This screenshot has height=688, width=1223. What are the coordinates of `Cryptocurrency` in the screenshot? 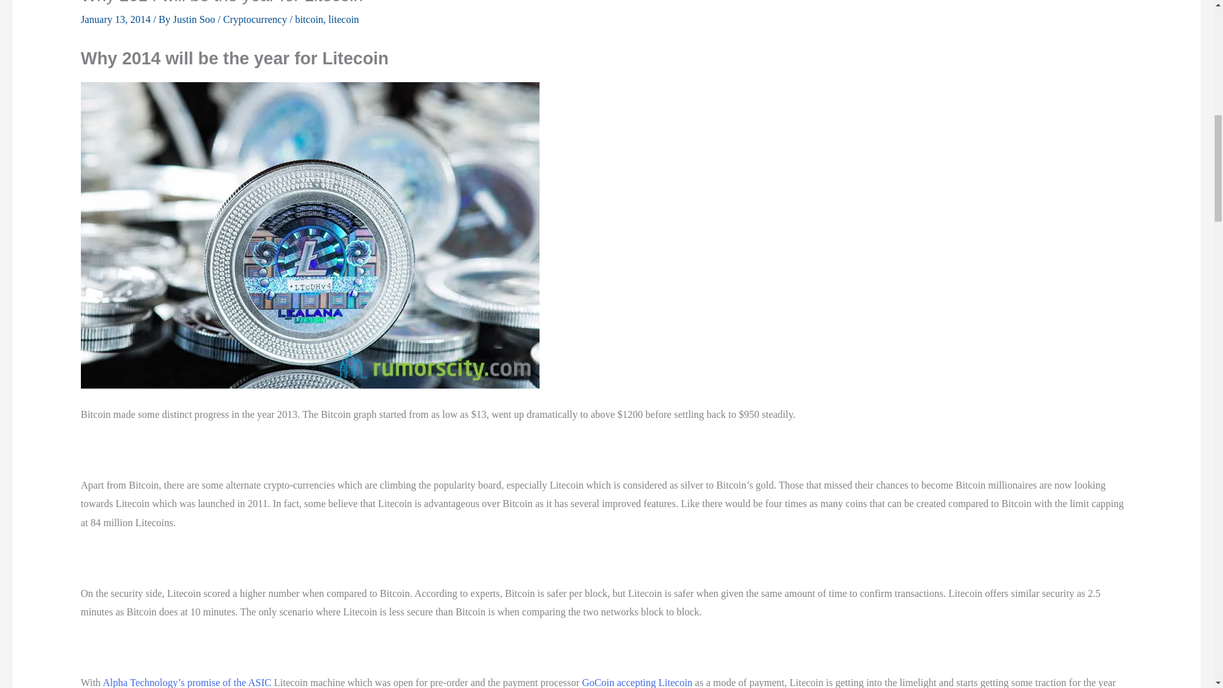 It's located at (254, 19).